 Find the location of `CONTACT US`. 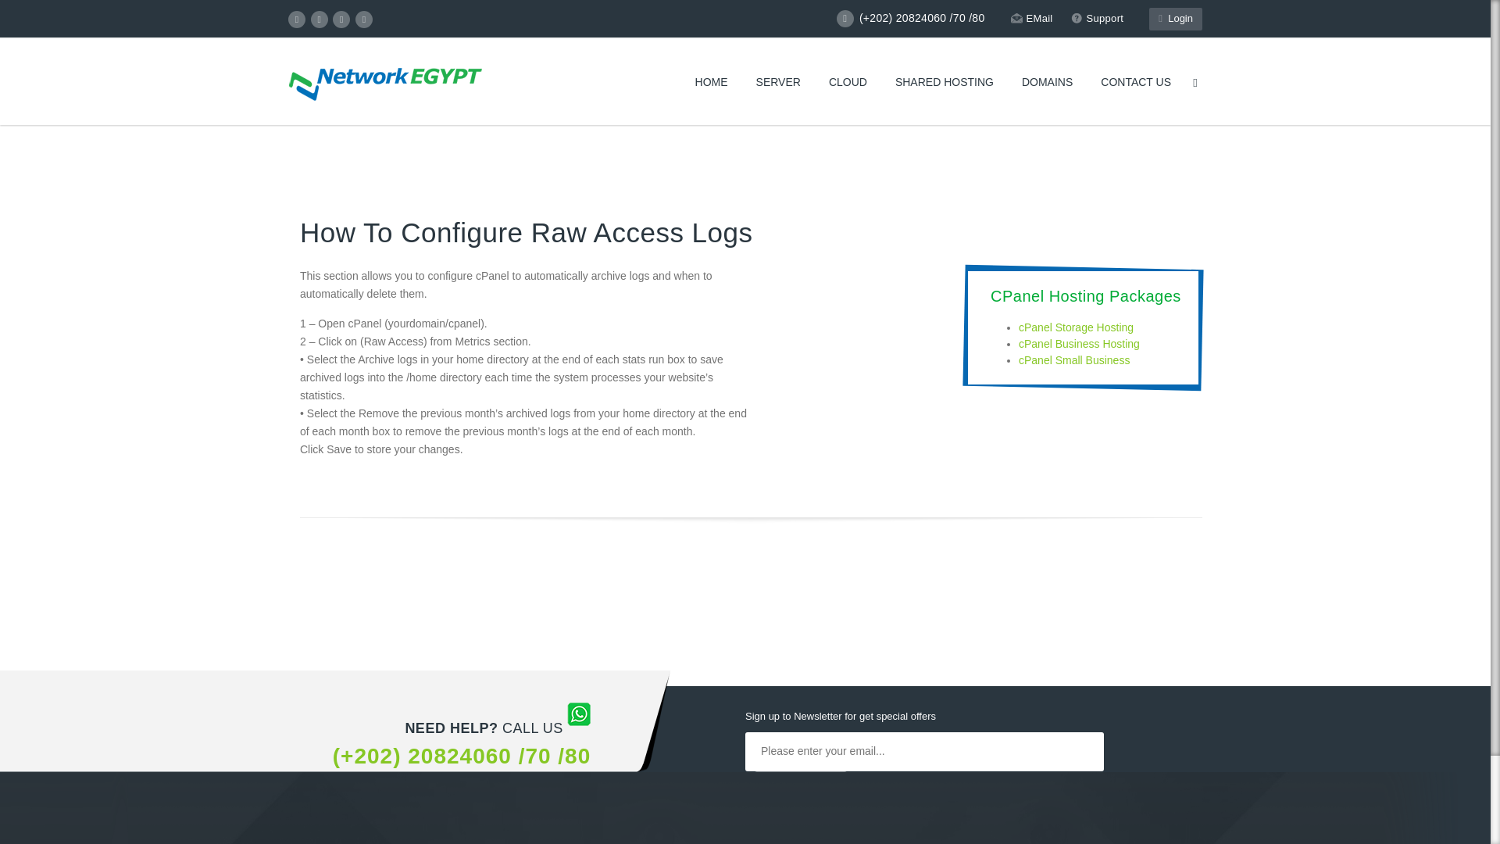

CONTACT US is located at coordinates (1135, 82).